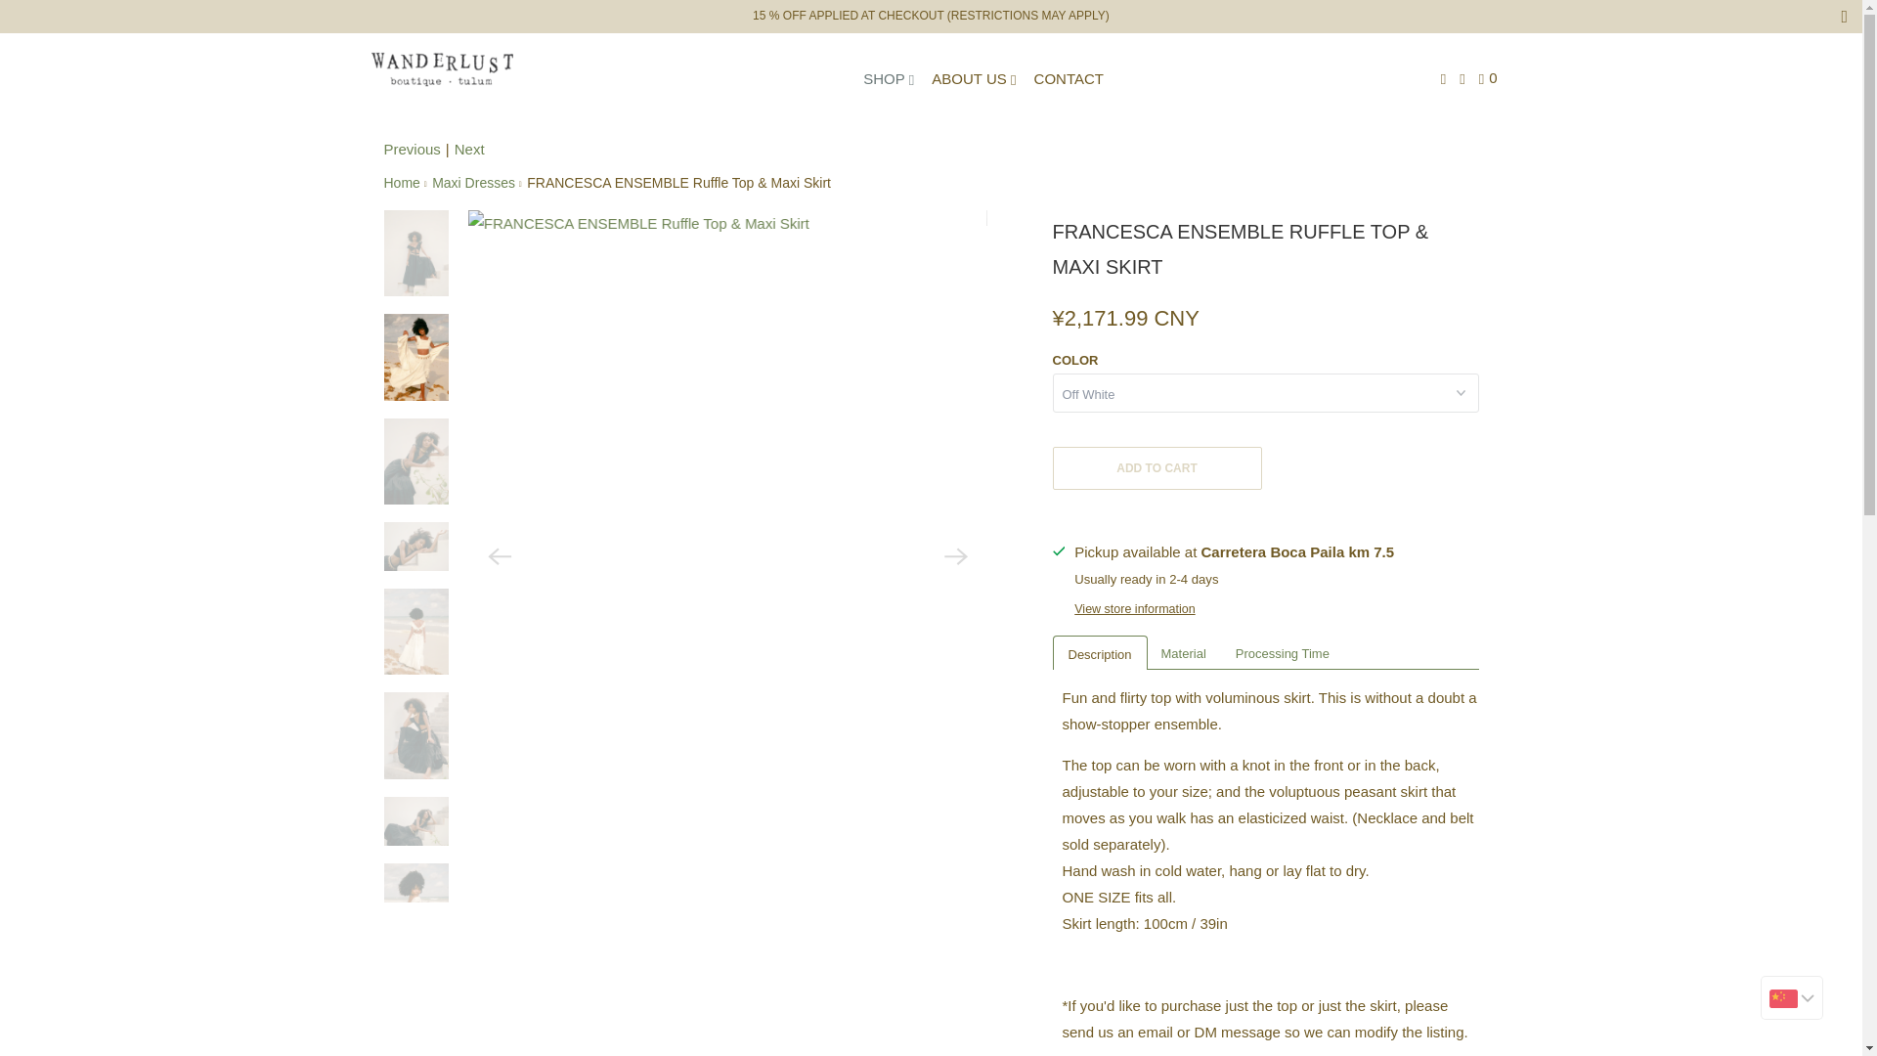  I want to click on Next, so click(469, 149).